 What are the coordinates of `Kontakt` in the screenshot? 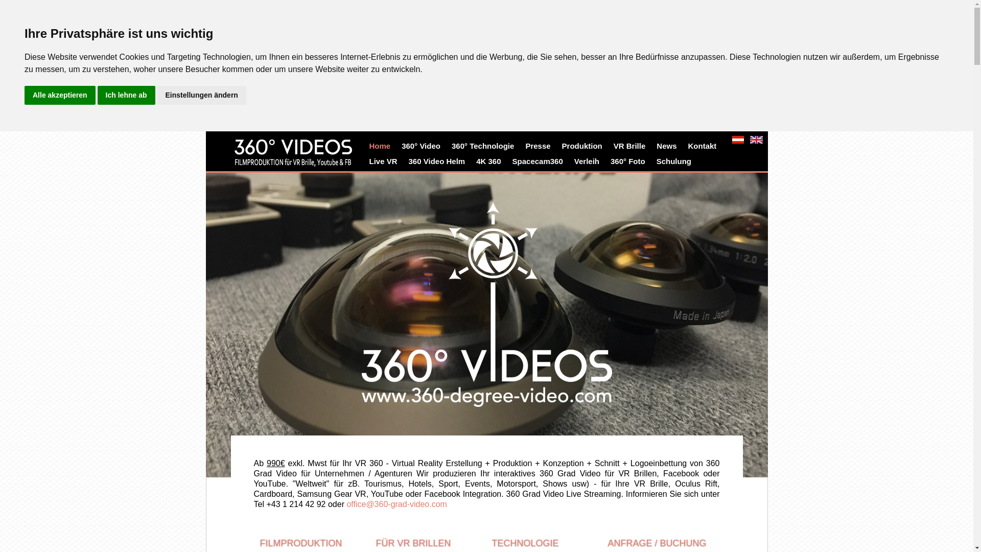 It's located at (704, 146).